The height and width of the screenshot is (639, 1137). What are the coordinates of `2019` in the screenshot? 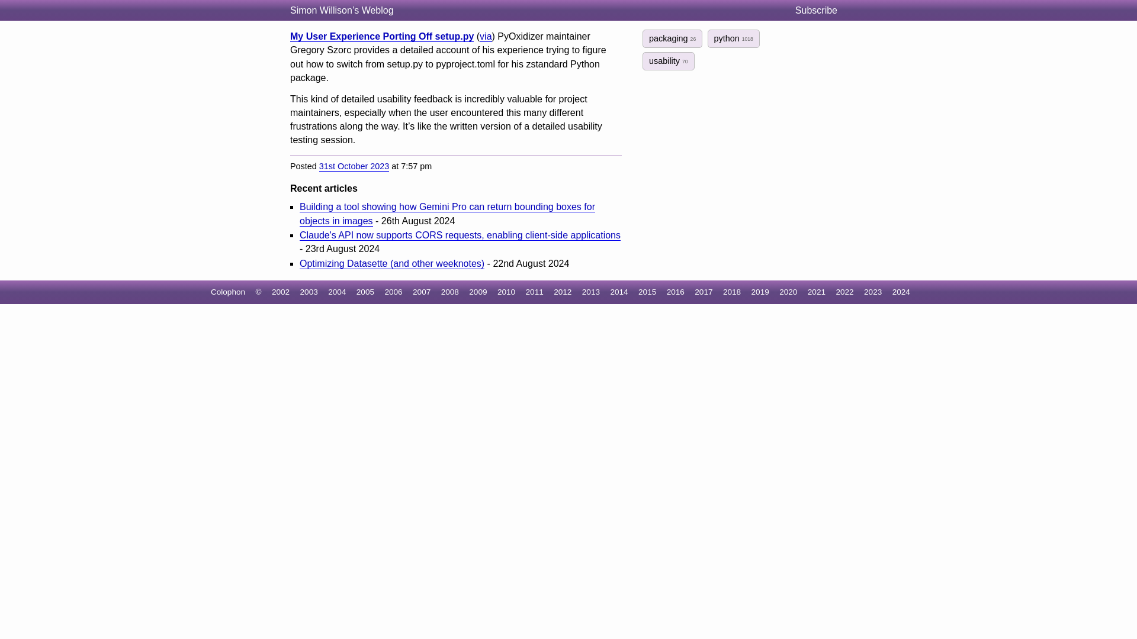 It's located at (760, 292).